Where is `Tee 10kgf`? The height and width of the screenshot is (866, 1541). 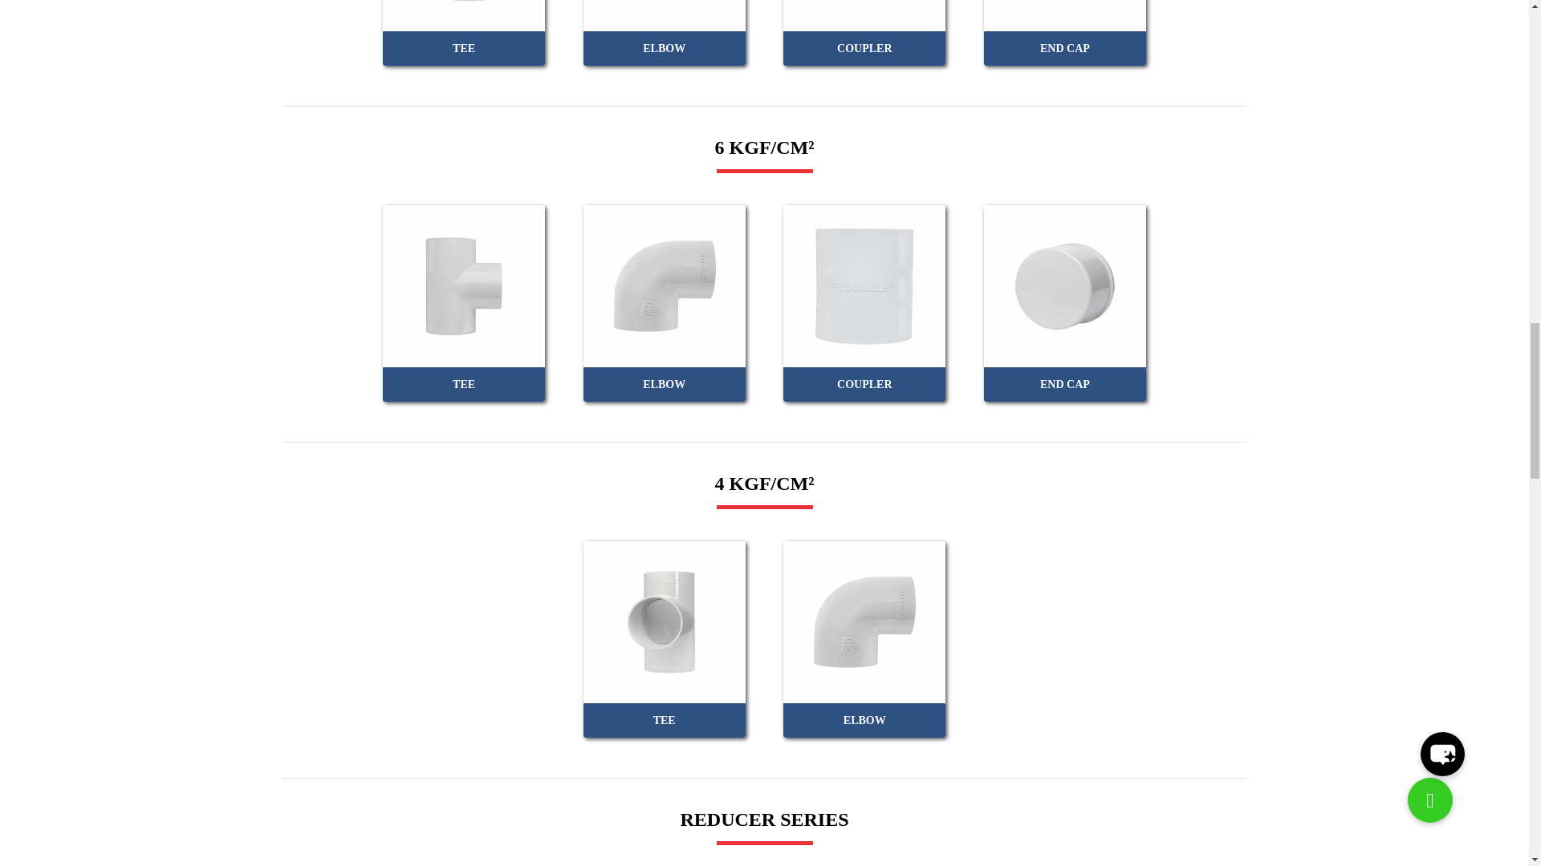
Tee 10kgf is located at coordinates (464, 15).